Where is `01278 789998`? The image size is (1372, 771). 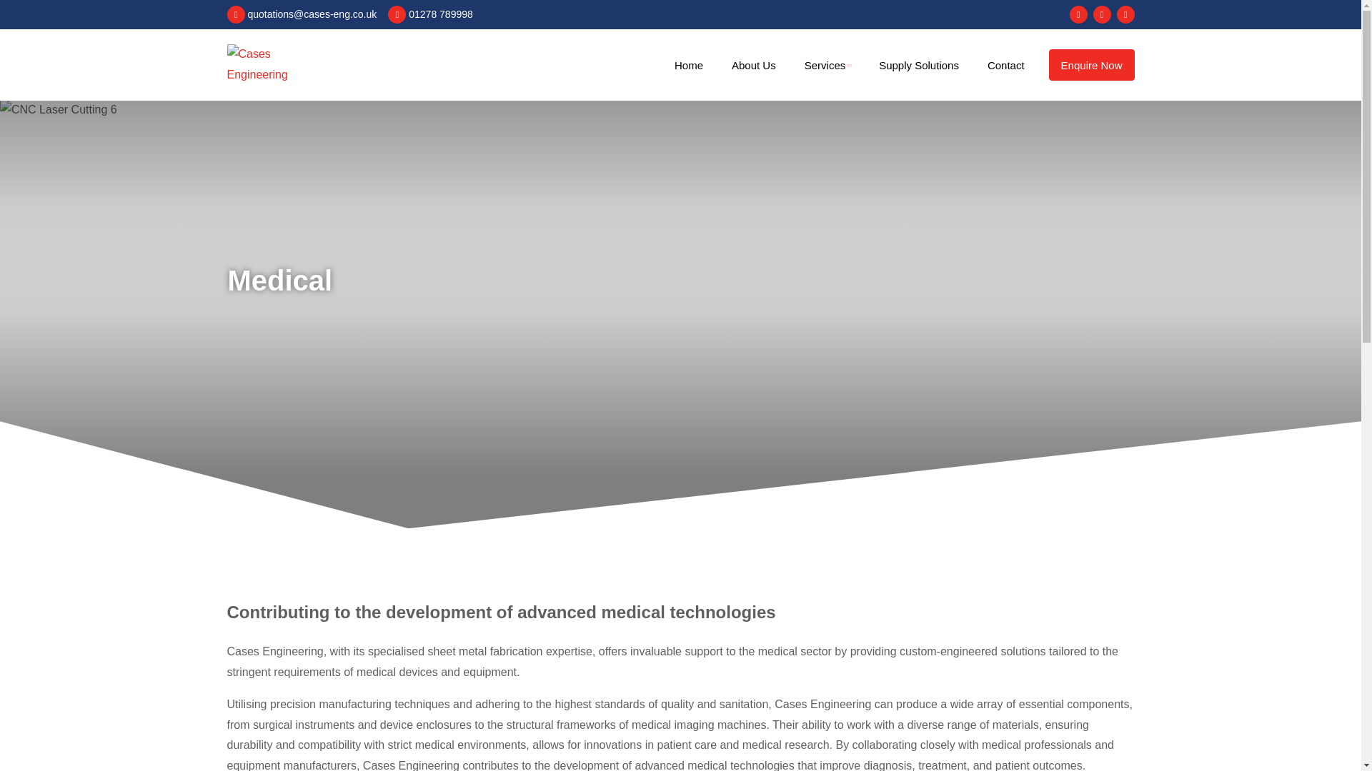 01278 789998 is located at coordinates (430, 14).